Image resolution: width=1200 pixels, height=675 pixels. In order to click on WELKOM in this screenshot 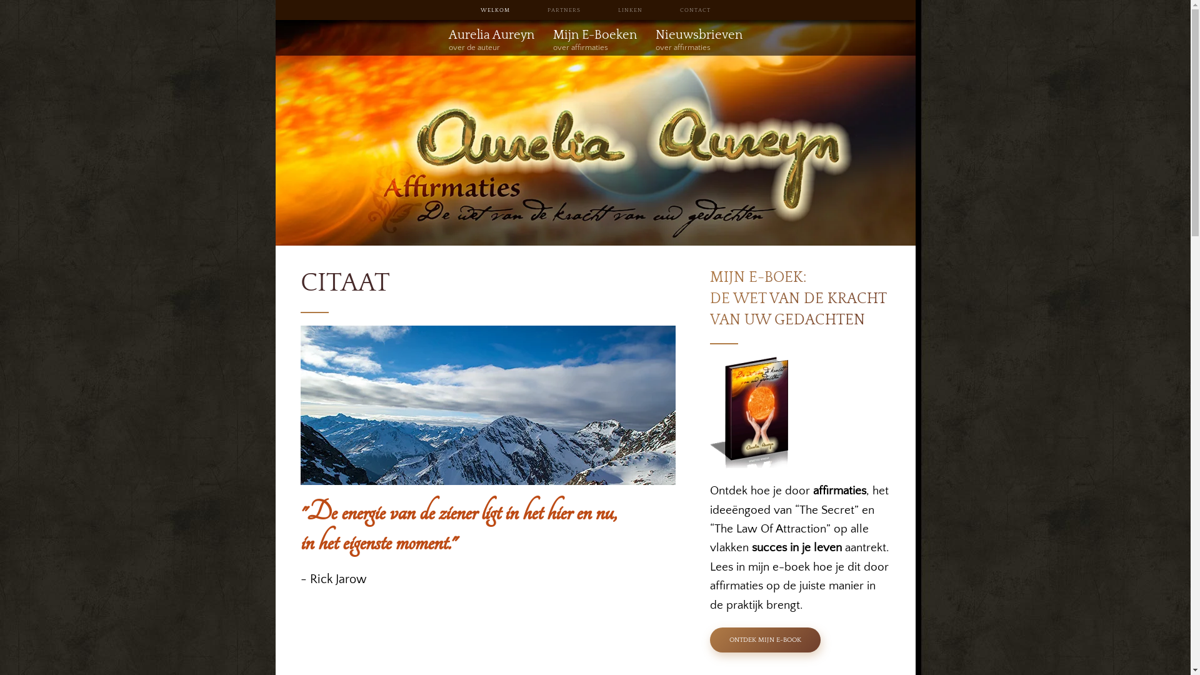, I will do `click(495, 10)`.